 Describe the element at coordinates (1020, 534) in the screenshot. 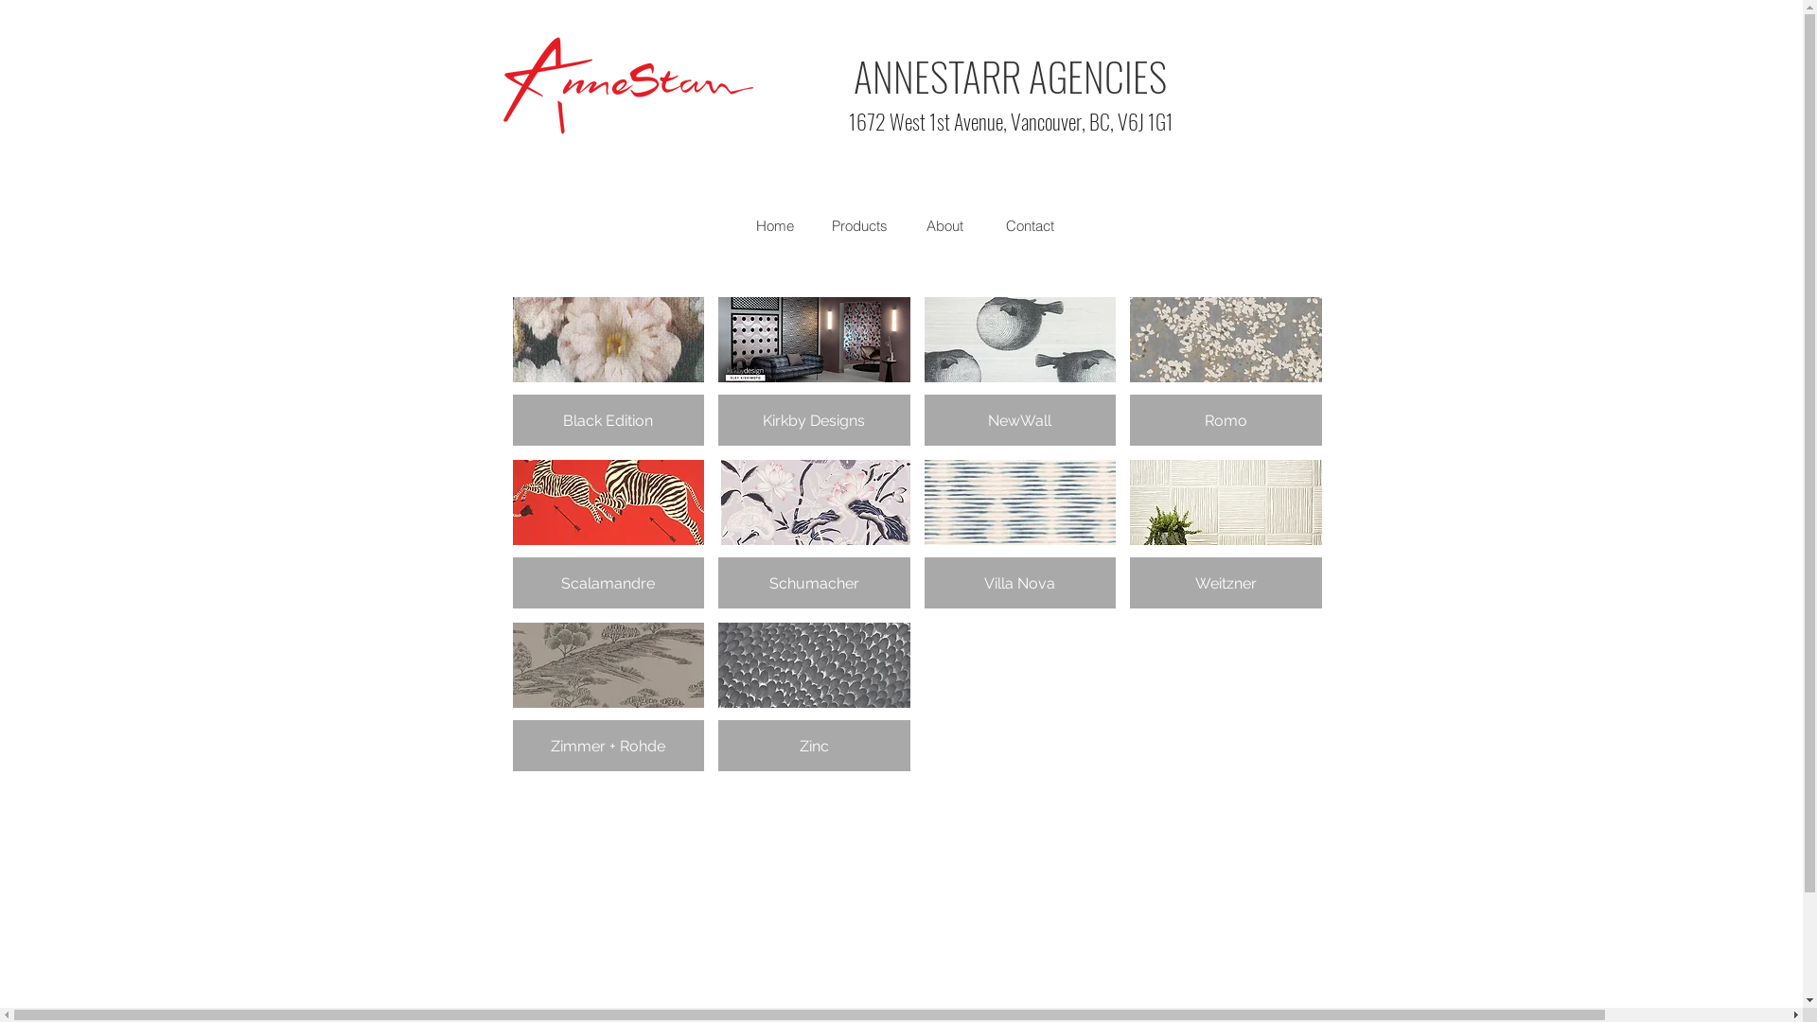

I see `Villa Nova` at that location.